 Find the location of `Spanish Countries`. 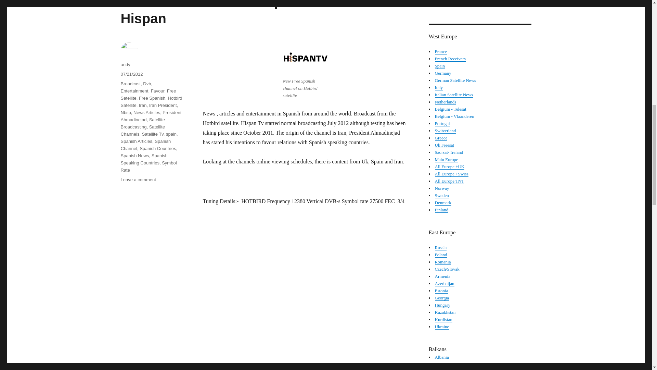

Spanish Countries is located at coordinates (157, 148).